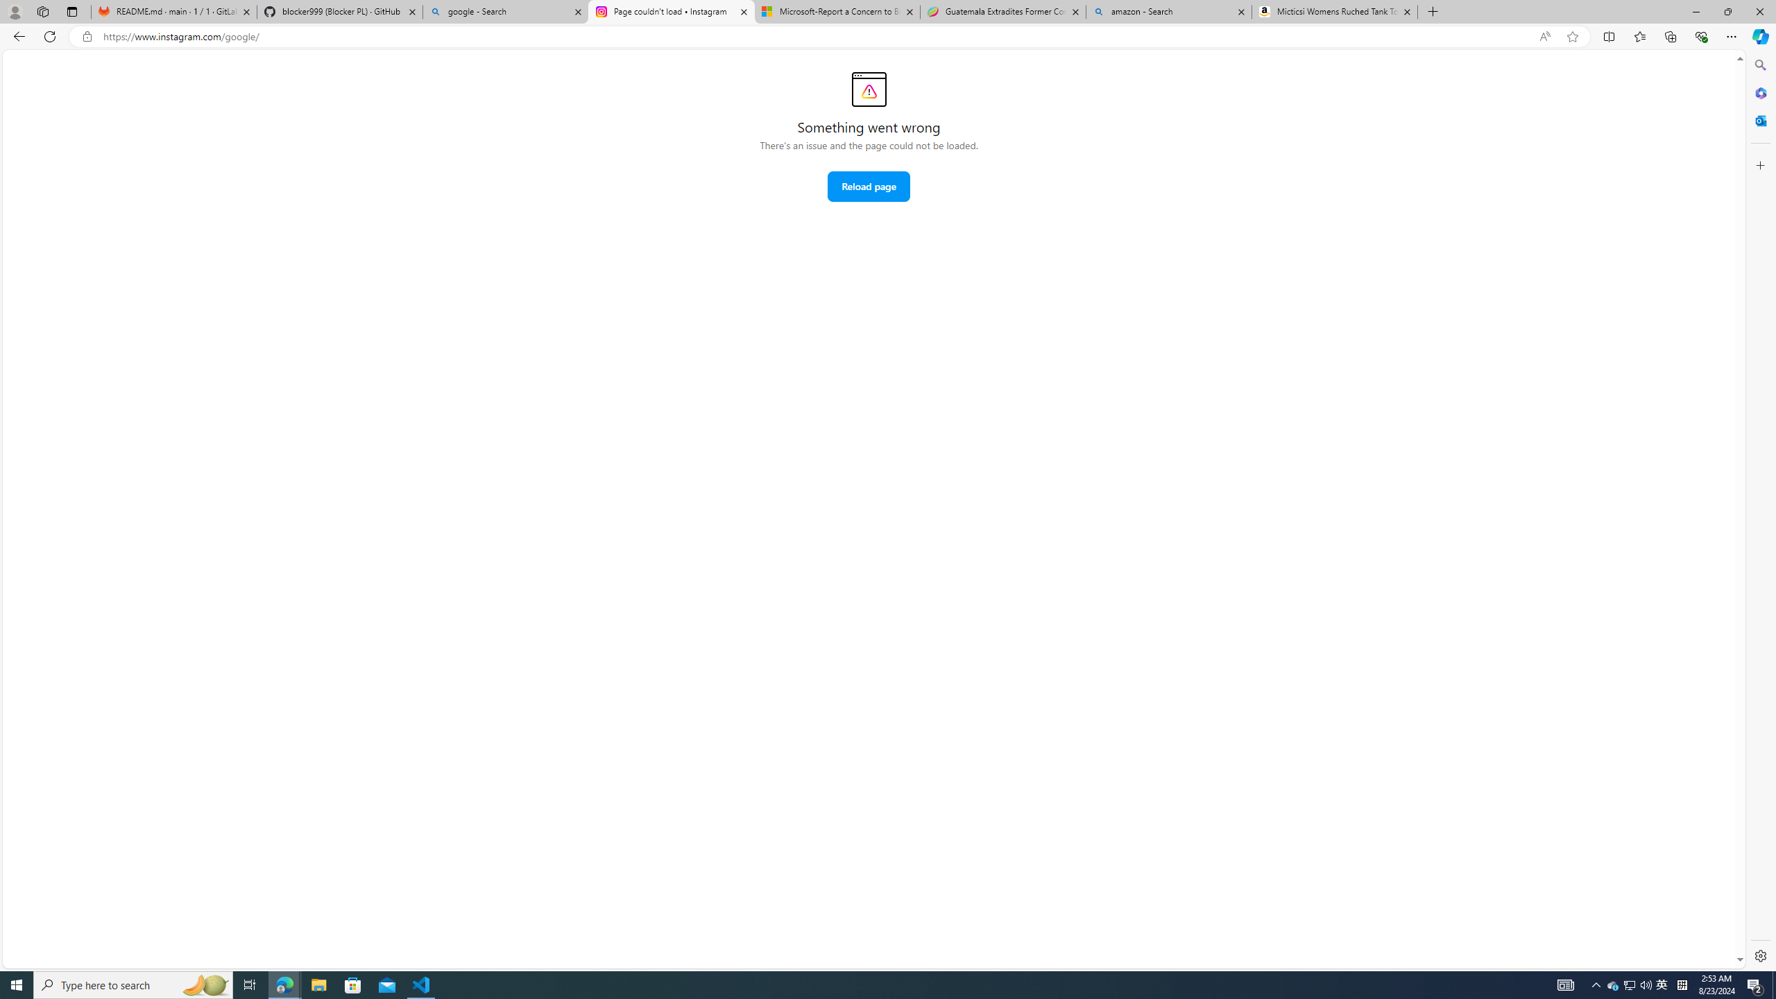  I want to click on Collections, so click(1670, 36).